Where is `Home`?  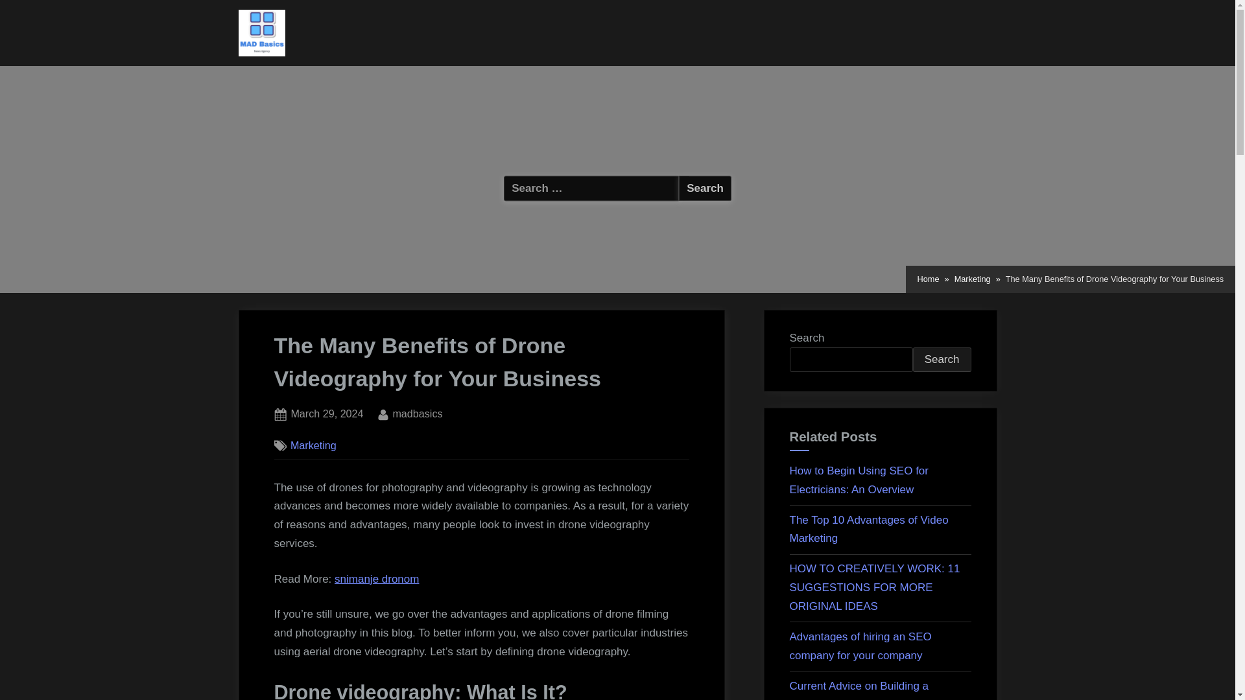
Home is located at coordinates (705, 188).